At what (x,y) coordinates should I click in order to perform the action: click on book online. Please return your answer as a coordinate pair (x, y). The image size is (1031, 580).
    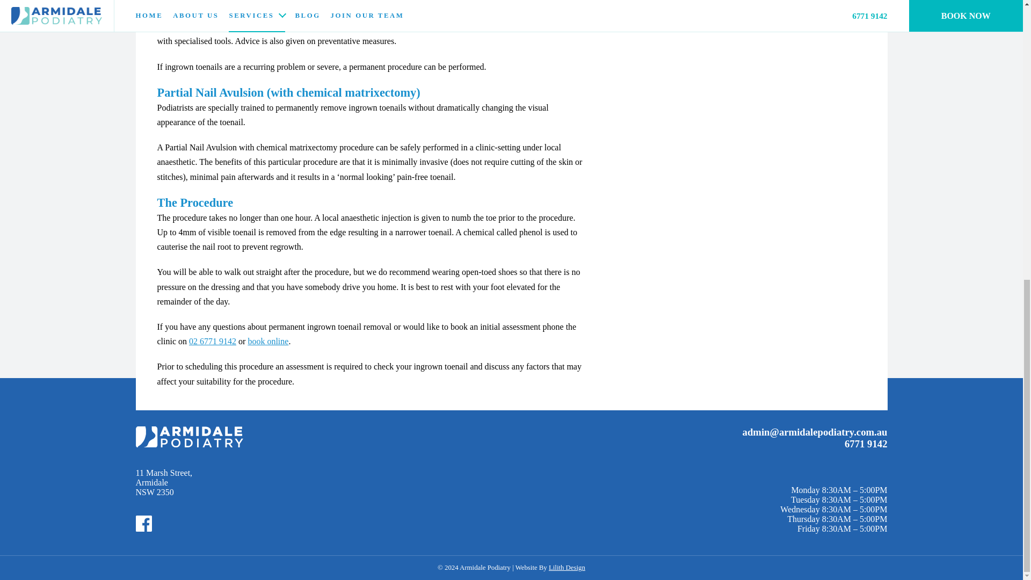
    Looking at the image, I should click on (163, 483).